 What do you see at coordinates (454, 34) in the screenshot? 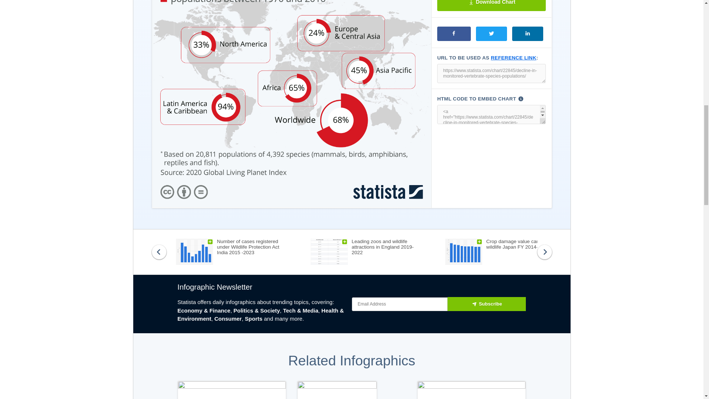
I see `Share on Facebook` at bounding box center [454, 34].